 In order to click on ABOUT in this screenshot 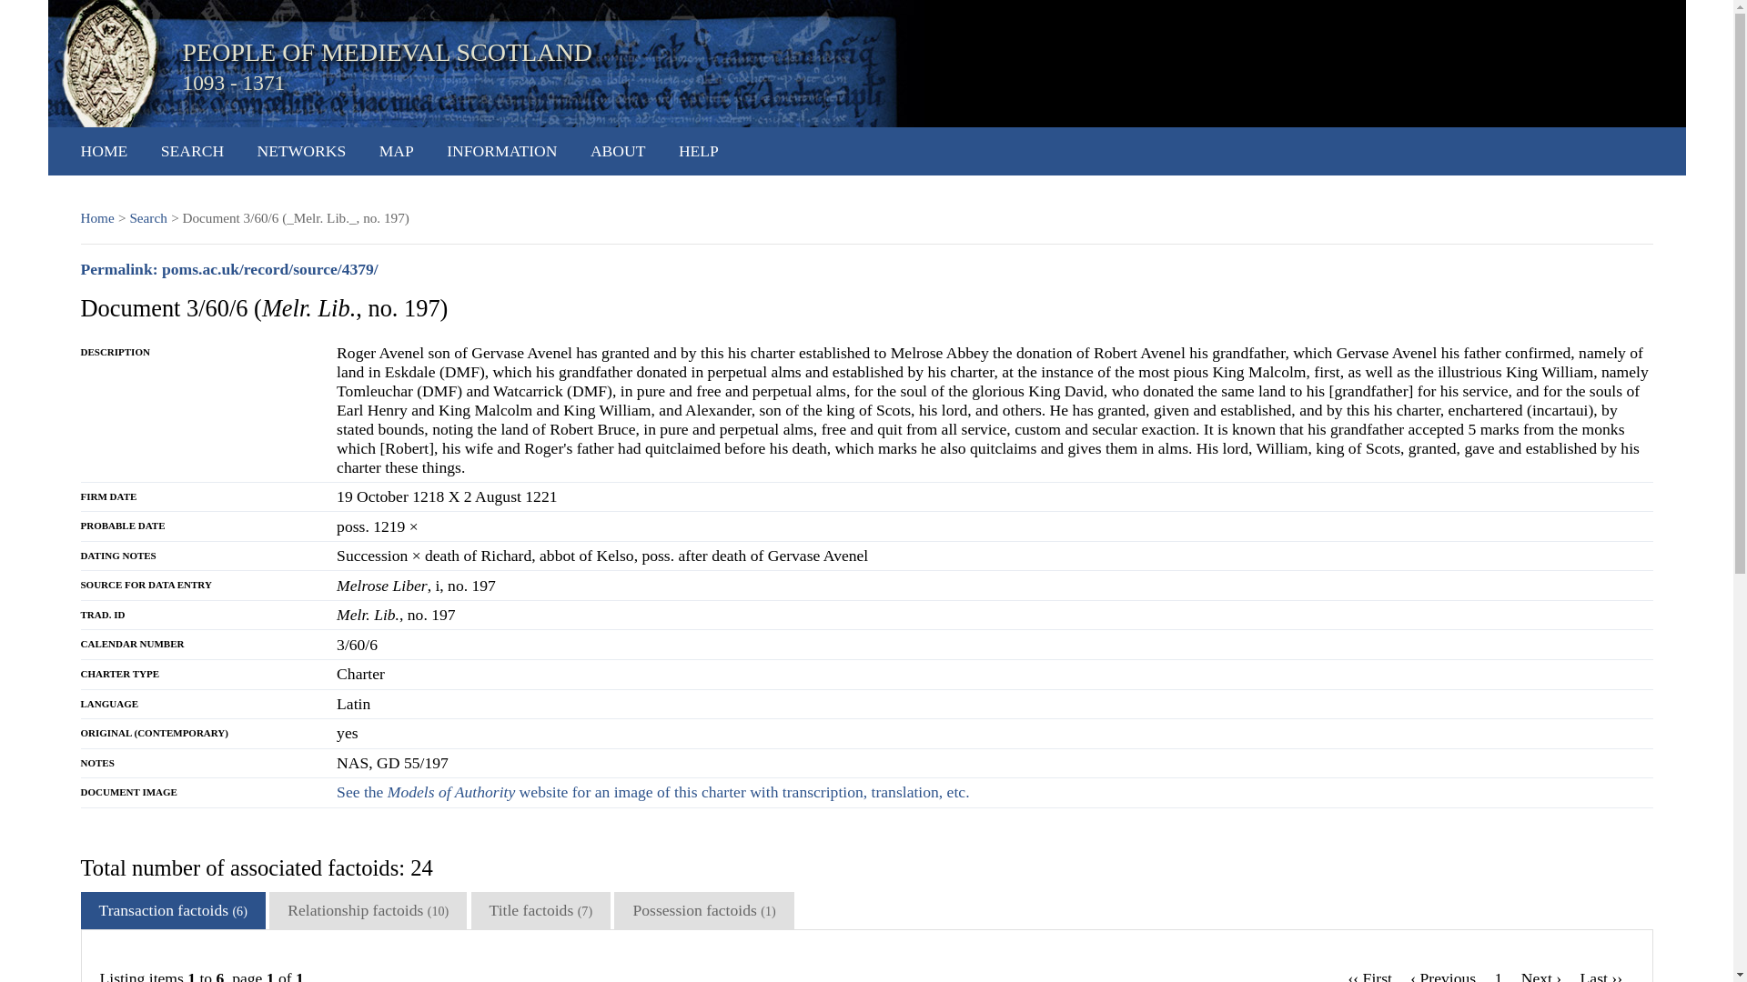, I will do `click(618, 151)`.